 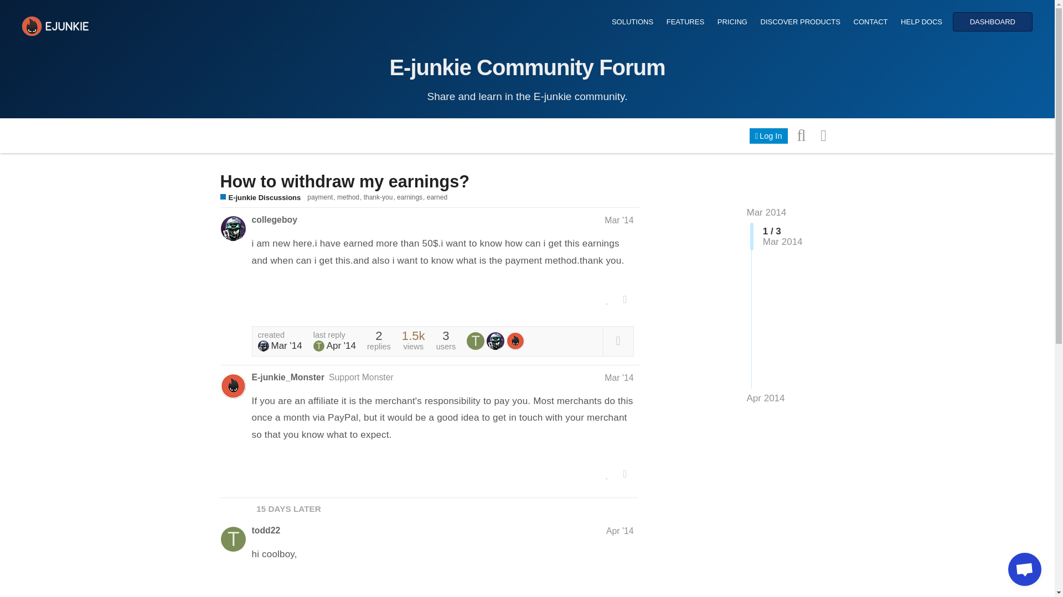 I want to click on FEATURES, so click(x=685, y=22).